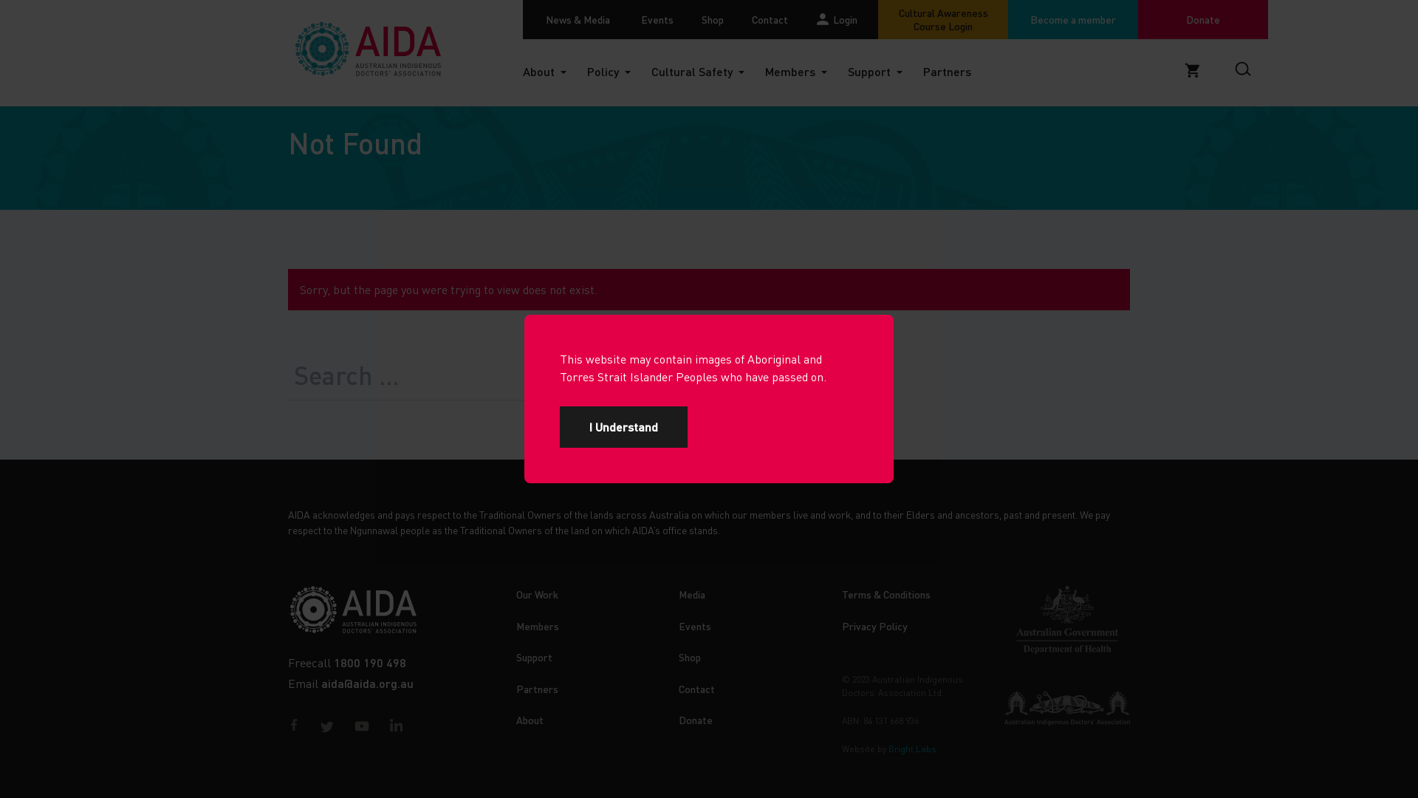 Image resolution: width=1418 pixels, height=798 pixels. Describe the element at coordinates (692, 594) in the screenshot. I see `Media` at that location.